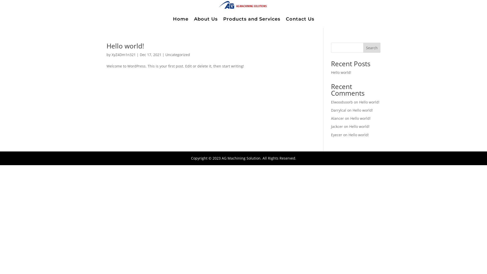 Image resolution: width=487 pixels, height=274 pixels. I want to click on Hello world!, so click(363, 110).